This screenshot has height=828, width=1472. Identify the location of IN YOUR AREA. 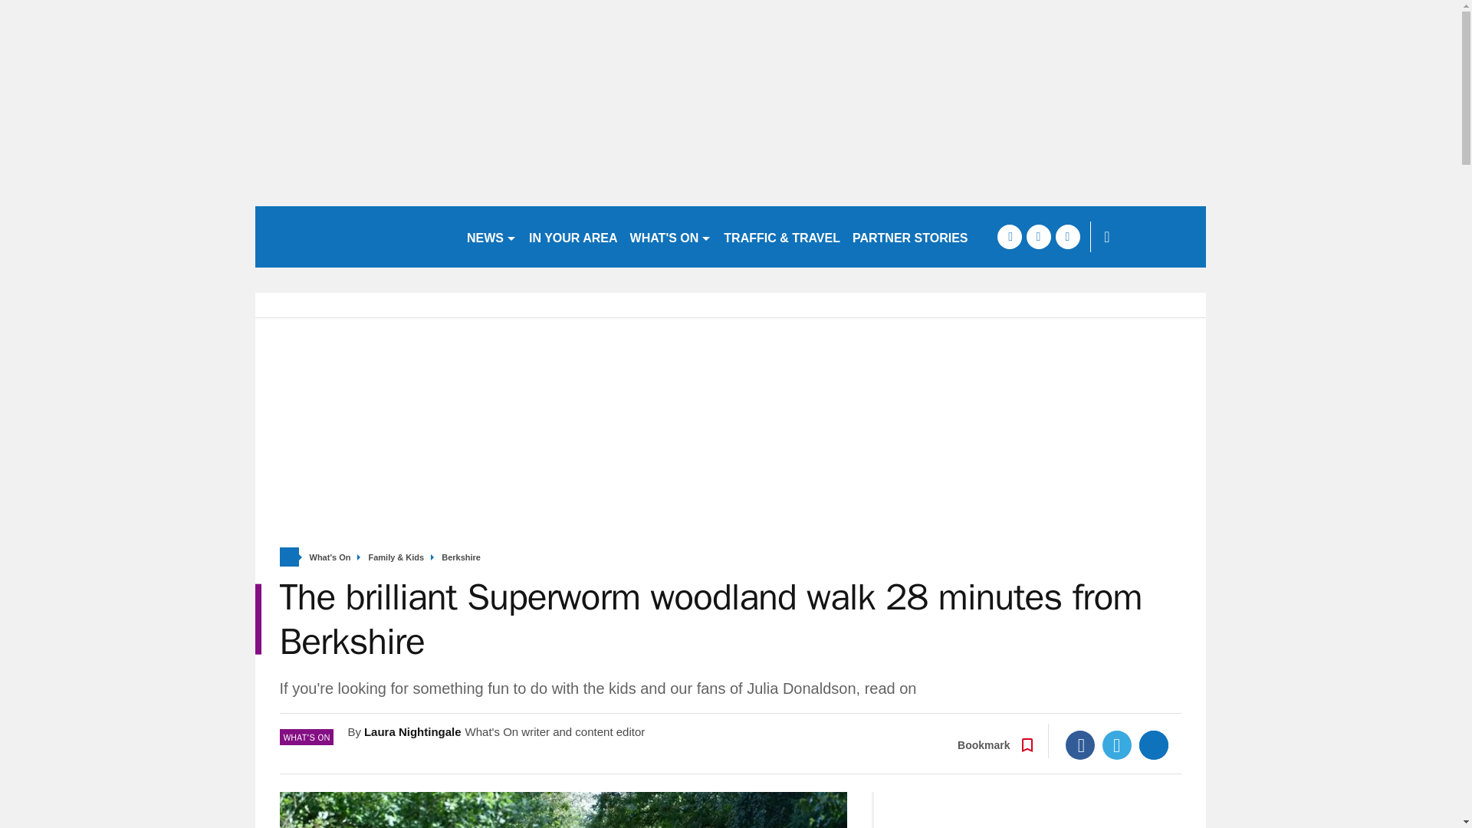
(573, 236).